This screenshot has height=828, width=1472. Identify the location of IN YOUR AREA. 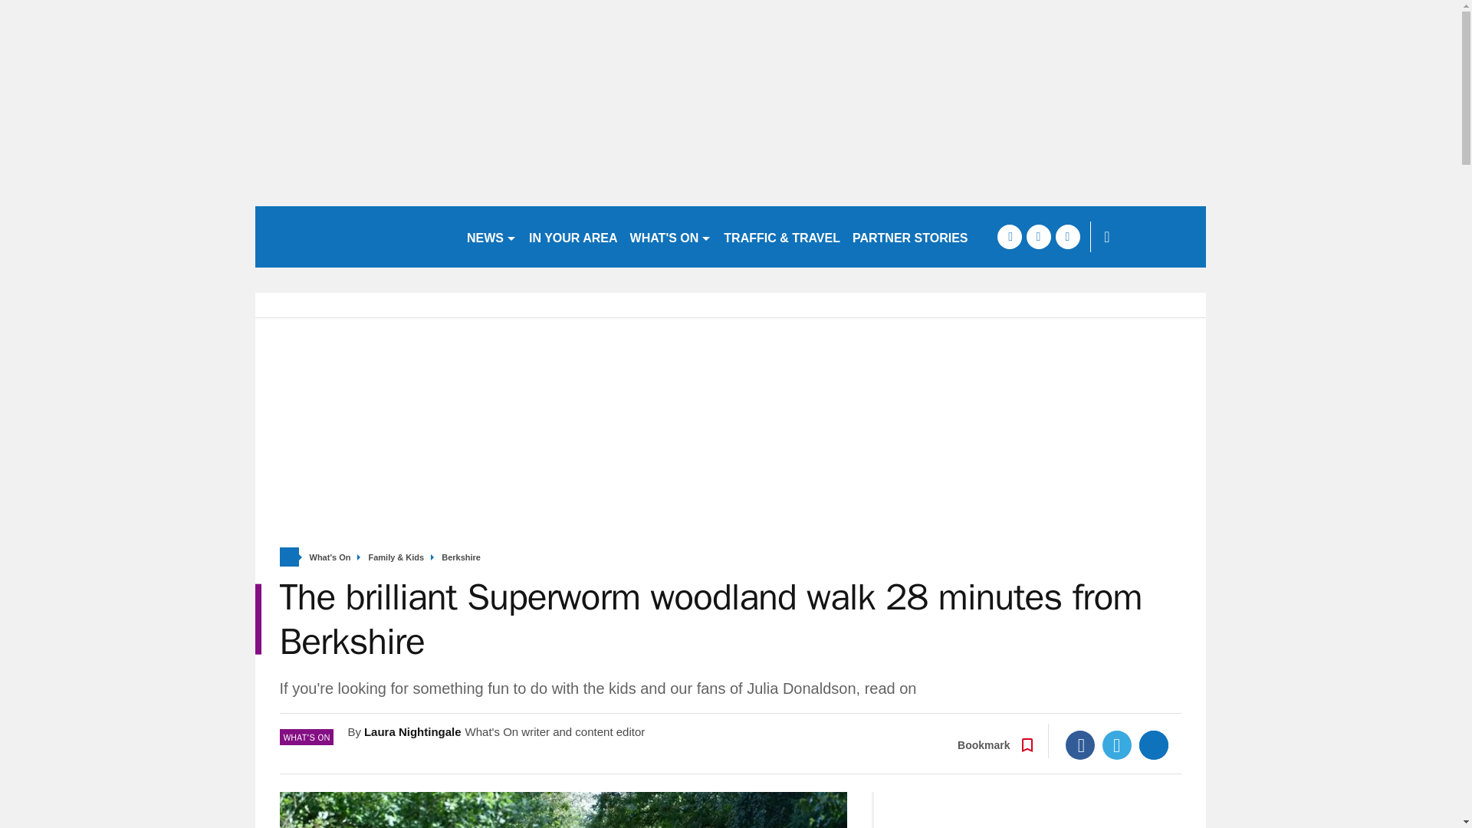
(573, 236).